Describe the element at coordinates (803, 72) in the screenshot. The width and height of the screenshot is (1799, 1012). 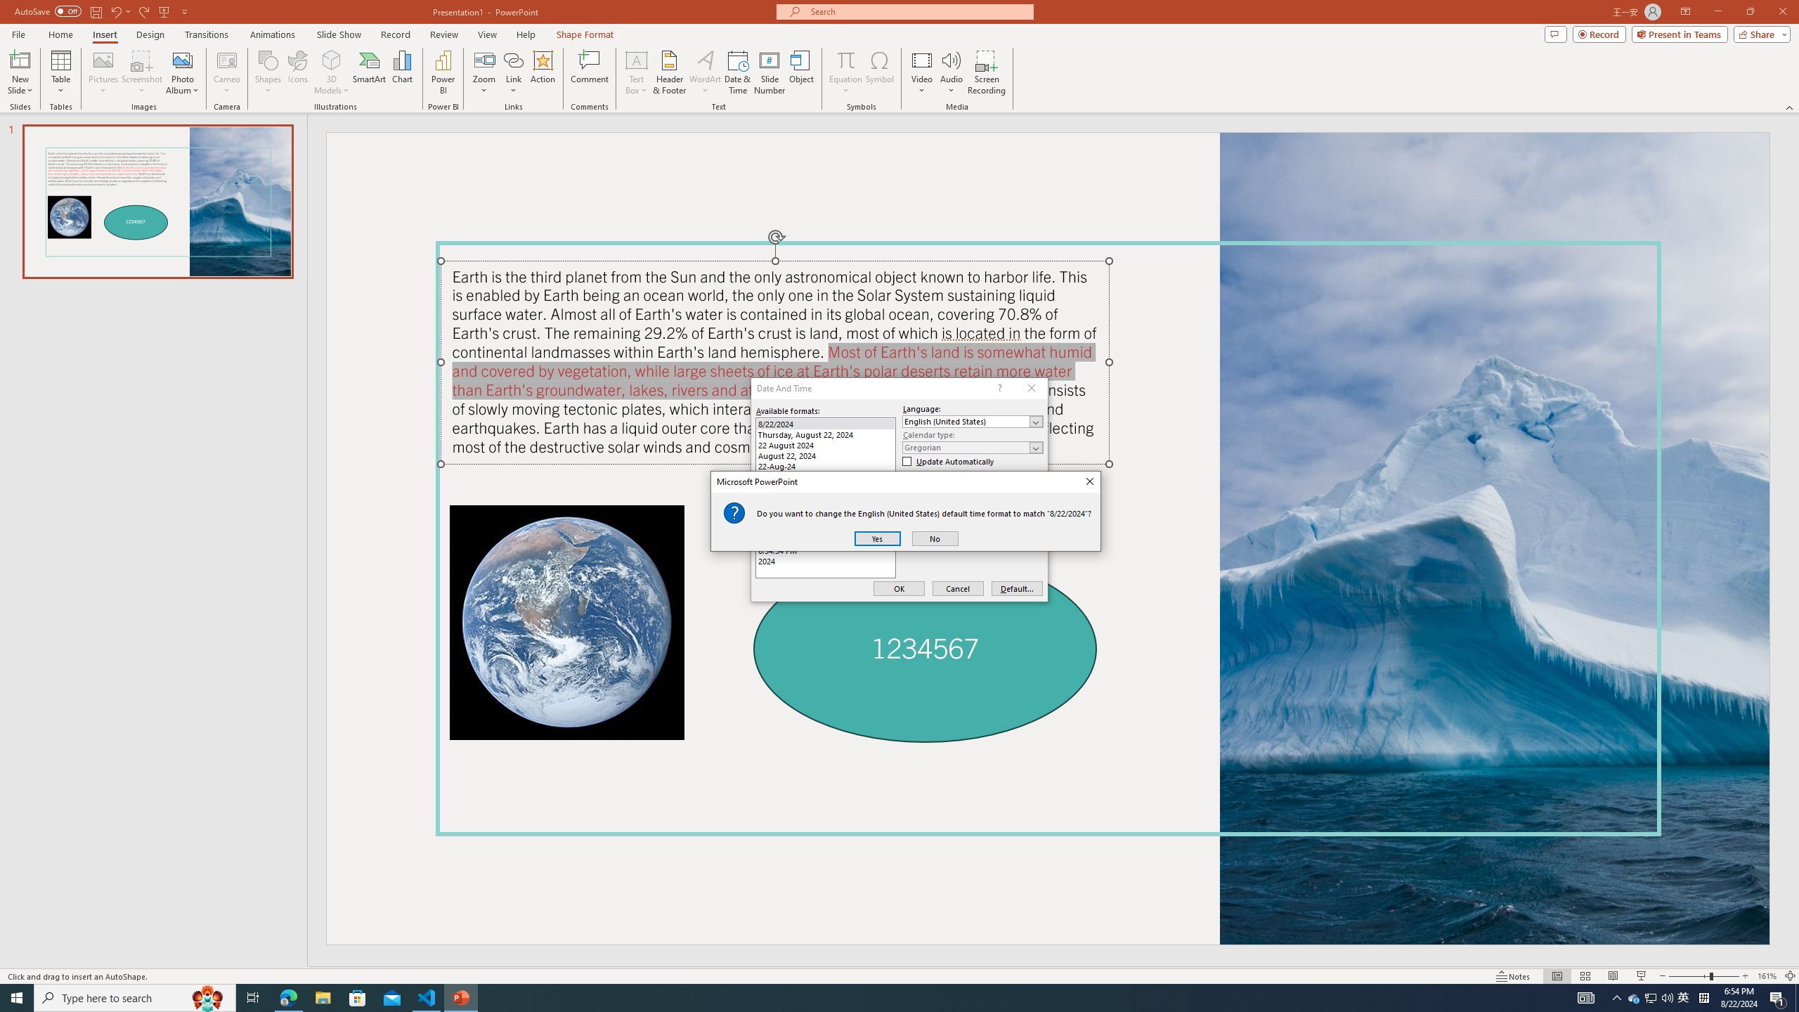
I see `Object...` at that location.